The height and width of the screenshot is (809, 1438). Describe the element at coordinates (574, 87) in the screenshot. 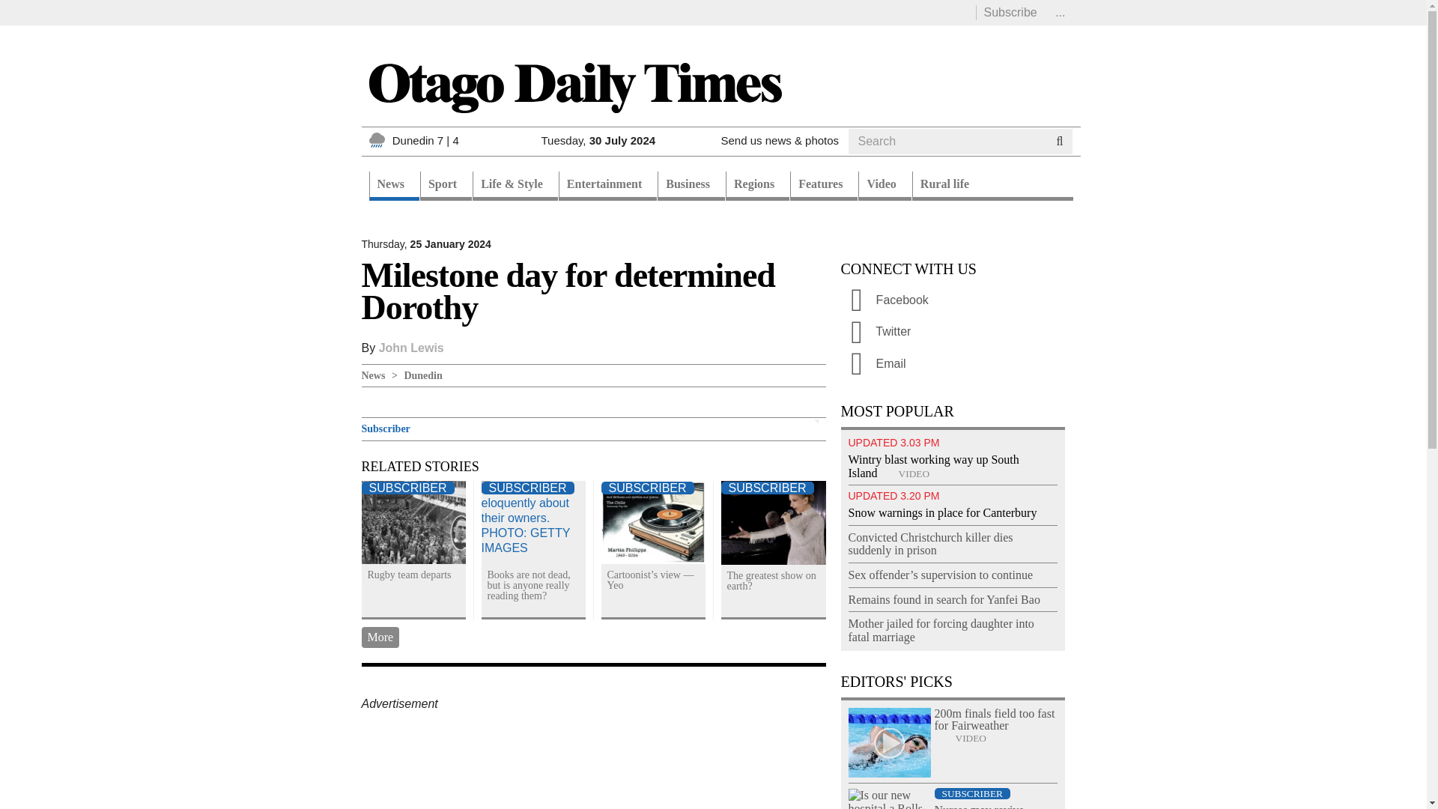

I see `Home` at that location.